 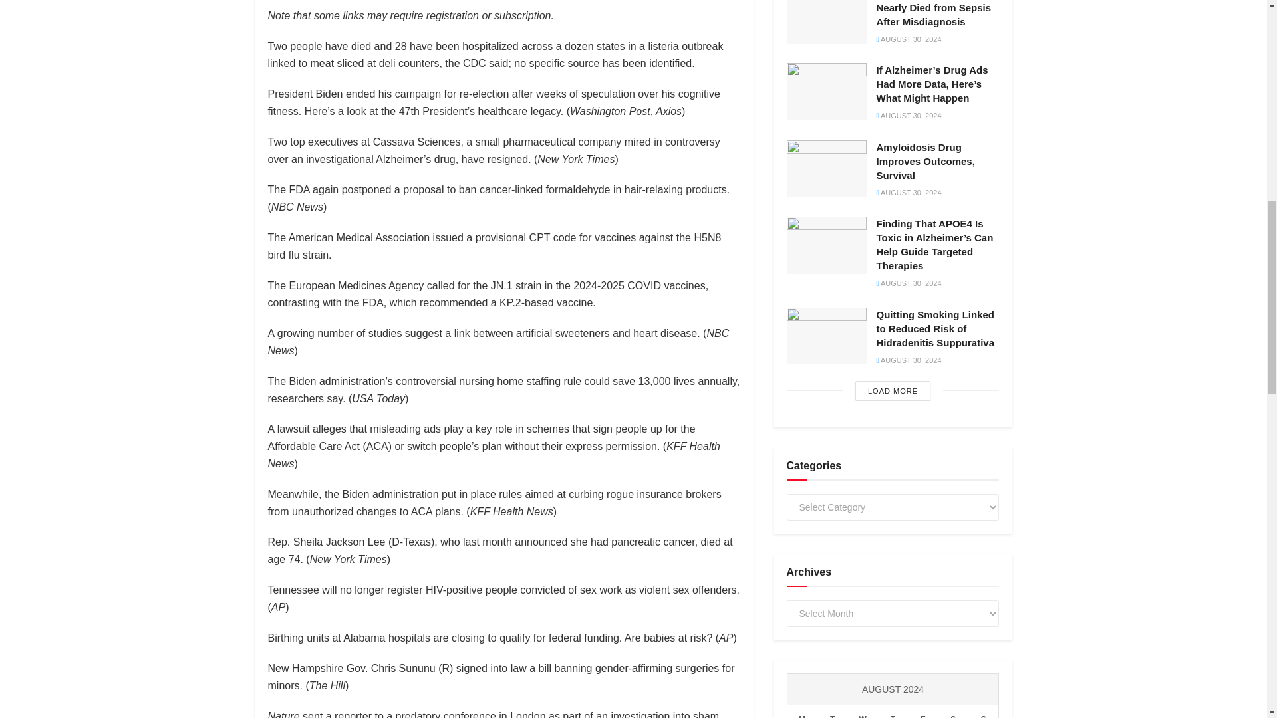 I want to click on Friday, so click(x=922, y=711).